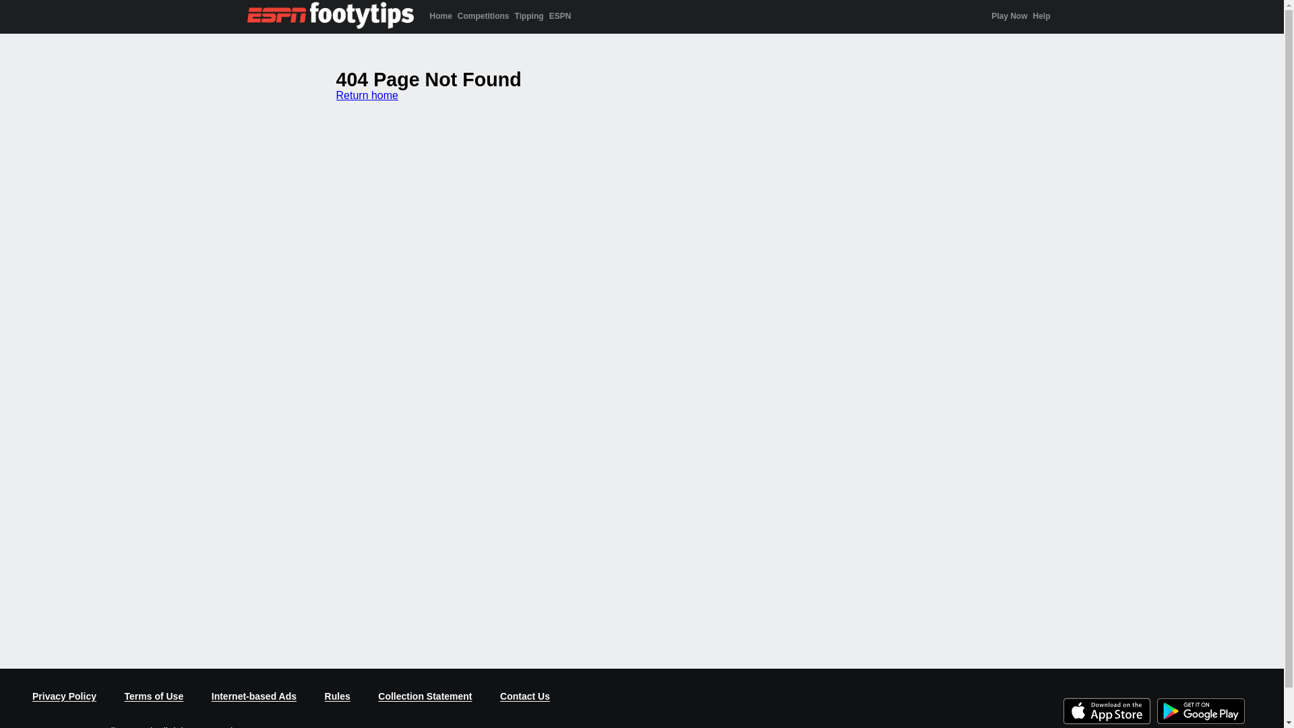 This screenshot has height=728, width=1294. I want to click on Contact Us, so click(525, 697).